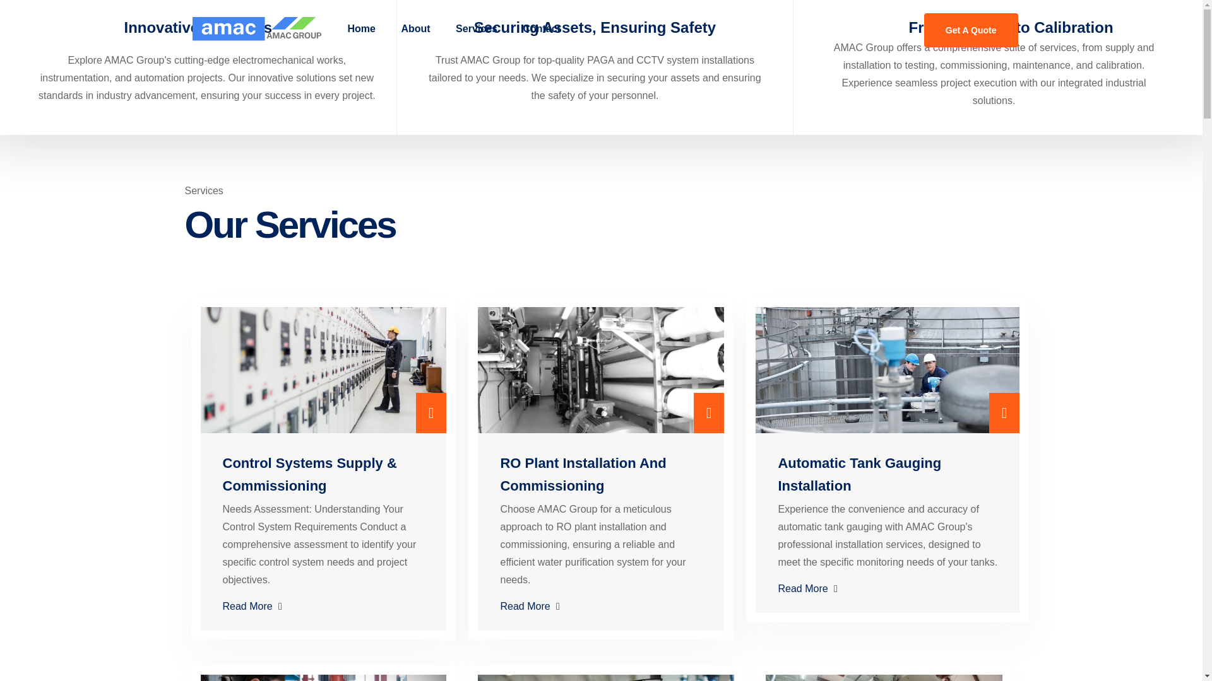 The width and height of the screenshot is (1212, 681). I want to click on Services, so click(477, 29).